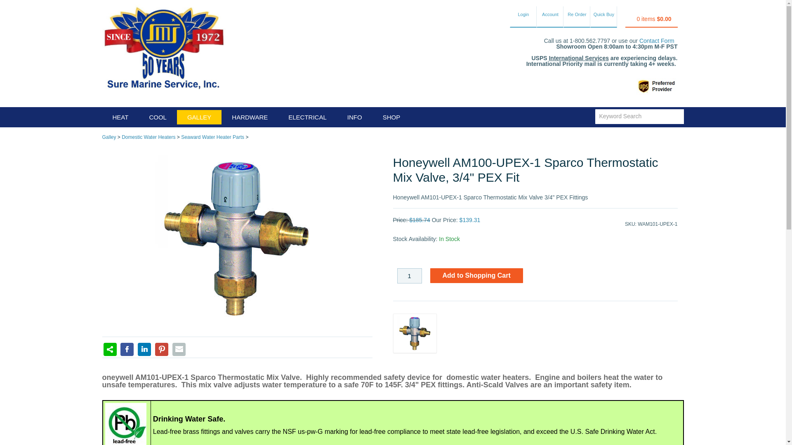 The image size is (792, 445). I want to click on COOL, so click(158, 117).